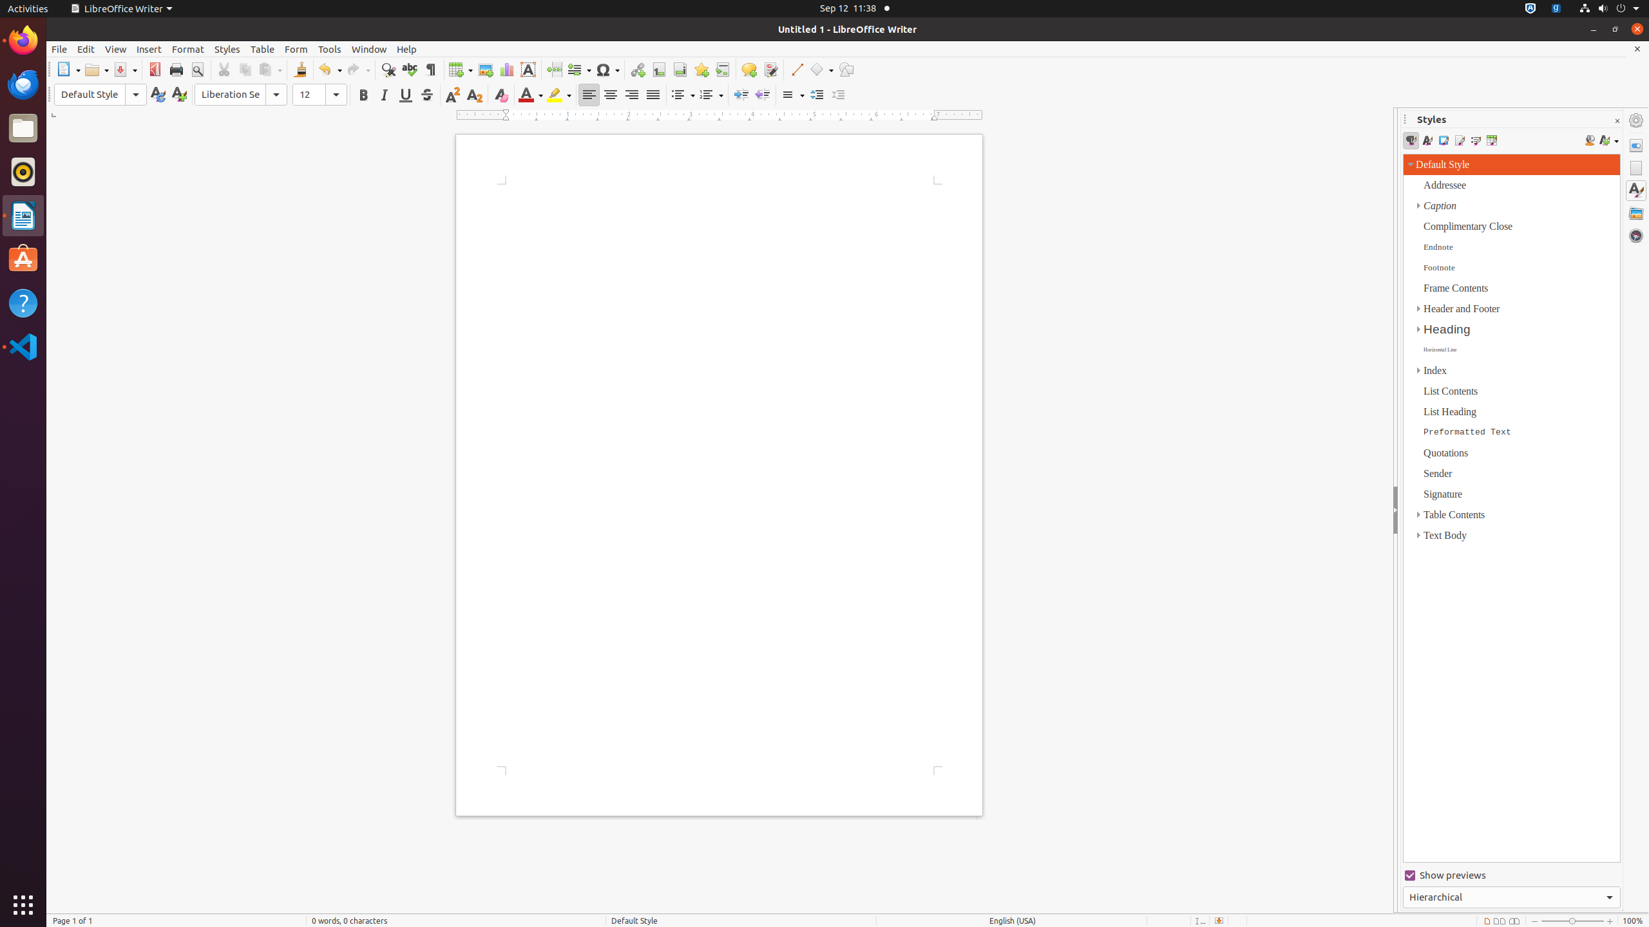 Image resolution: width=1649 pixels, height=927 pixels. What do you see at coordinates (23, 905) in the screenshot?
I see `Show Applications` at bounding box center [23, 905].